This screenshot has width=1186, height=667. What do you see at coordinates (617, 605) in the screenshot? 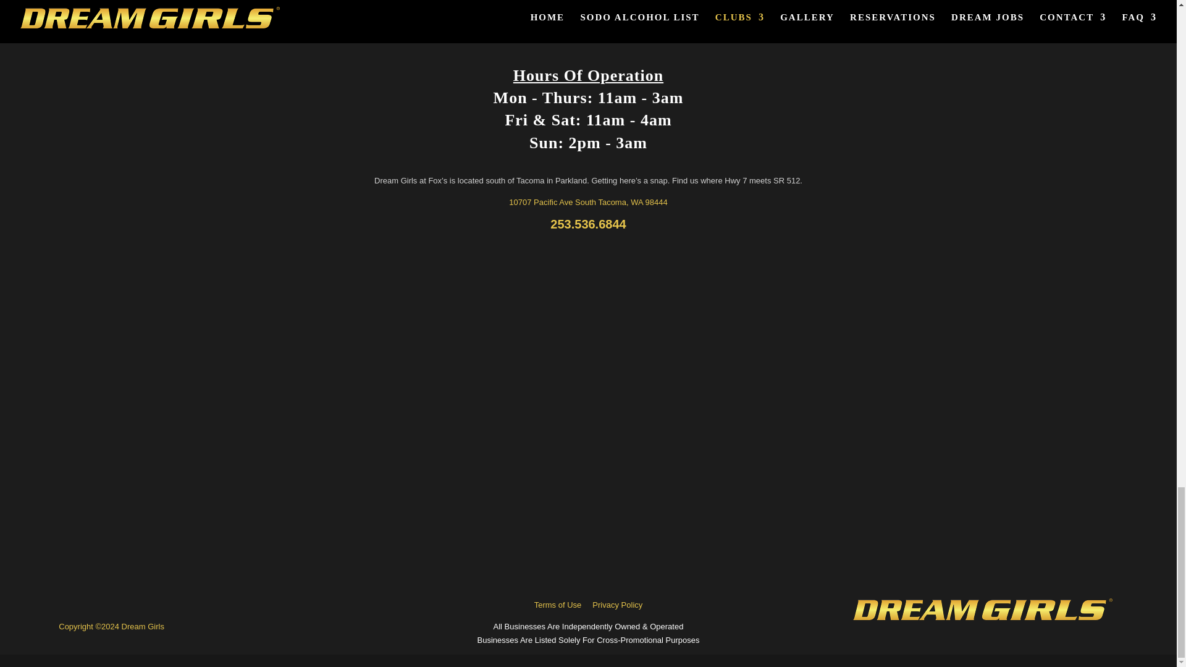
I see `Privacy Policy` at bounding box center [617, 605].